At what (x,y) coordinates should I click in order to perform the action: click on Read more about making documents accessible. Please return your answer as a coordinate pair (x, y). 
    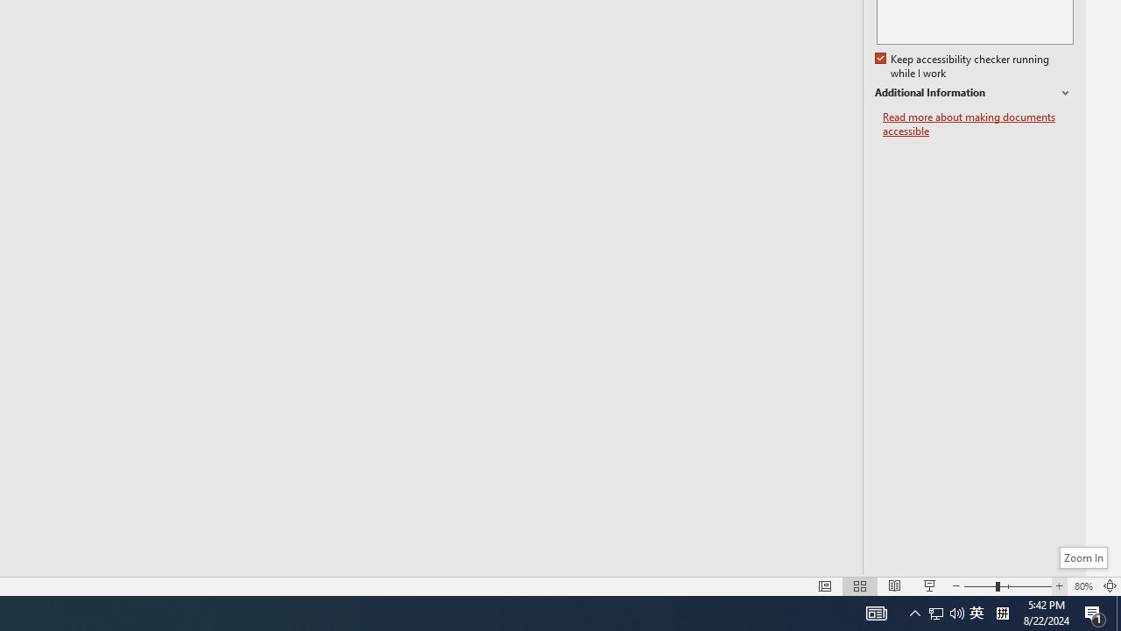
    Looking at the image, I should click on (978, 124).